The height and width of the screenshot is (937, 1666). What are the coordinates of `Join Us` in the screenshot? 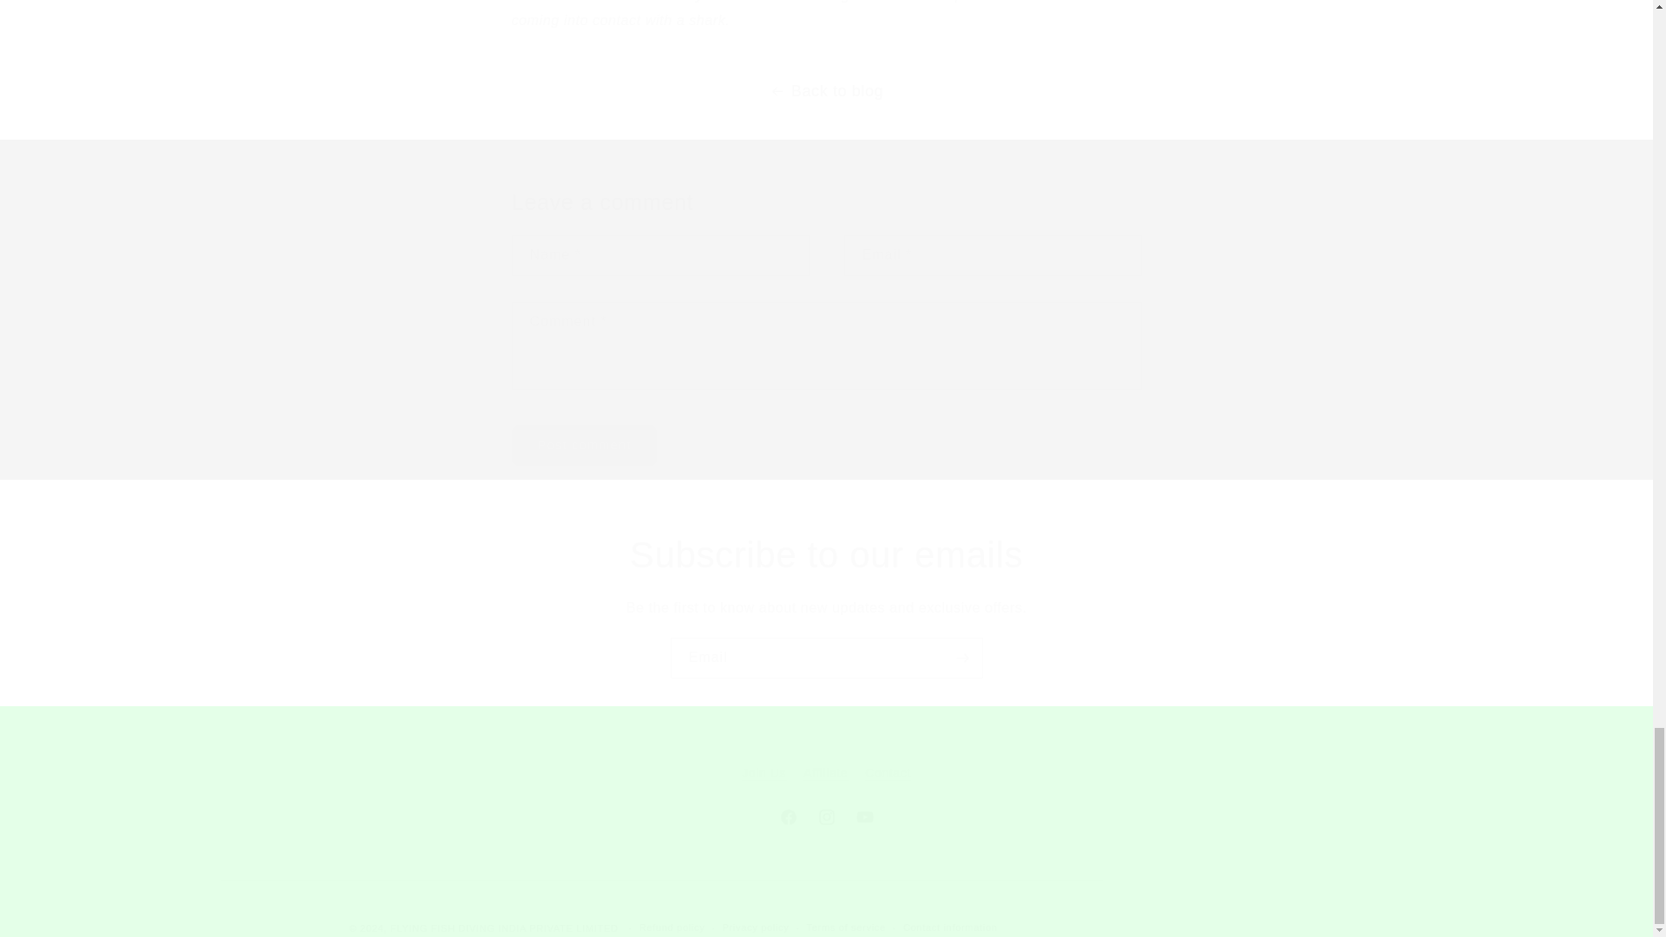 It's located at (826, 773).